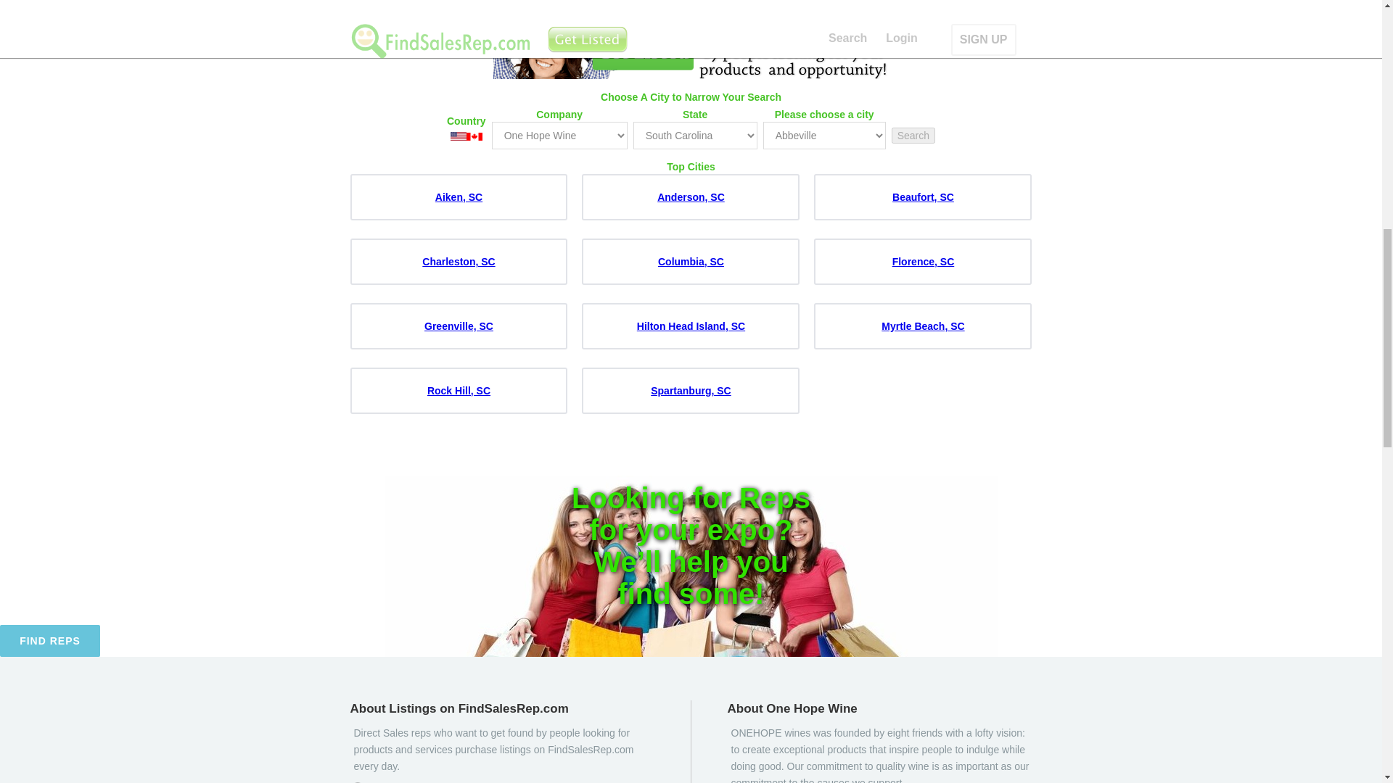 This screenshot has width=1393, height=783. Describe the element at coordinates (923, 262) in the screenshot. I see `Florence, SC` at that location.